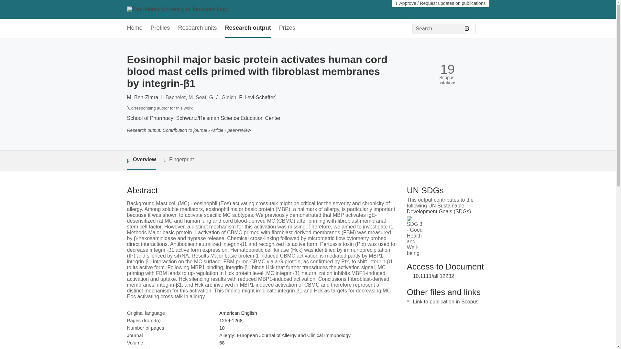  Describe the element at coordinates (160, 28) in the screenshot. I see `Profiles` at that location.